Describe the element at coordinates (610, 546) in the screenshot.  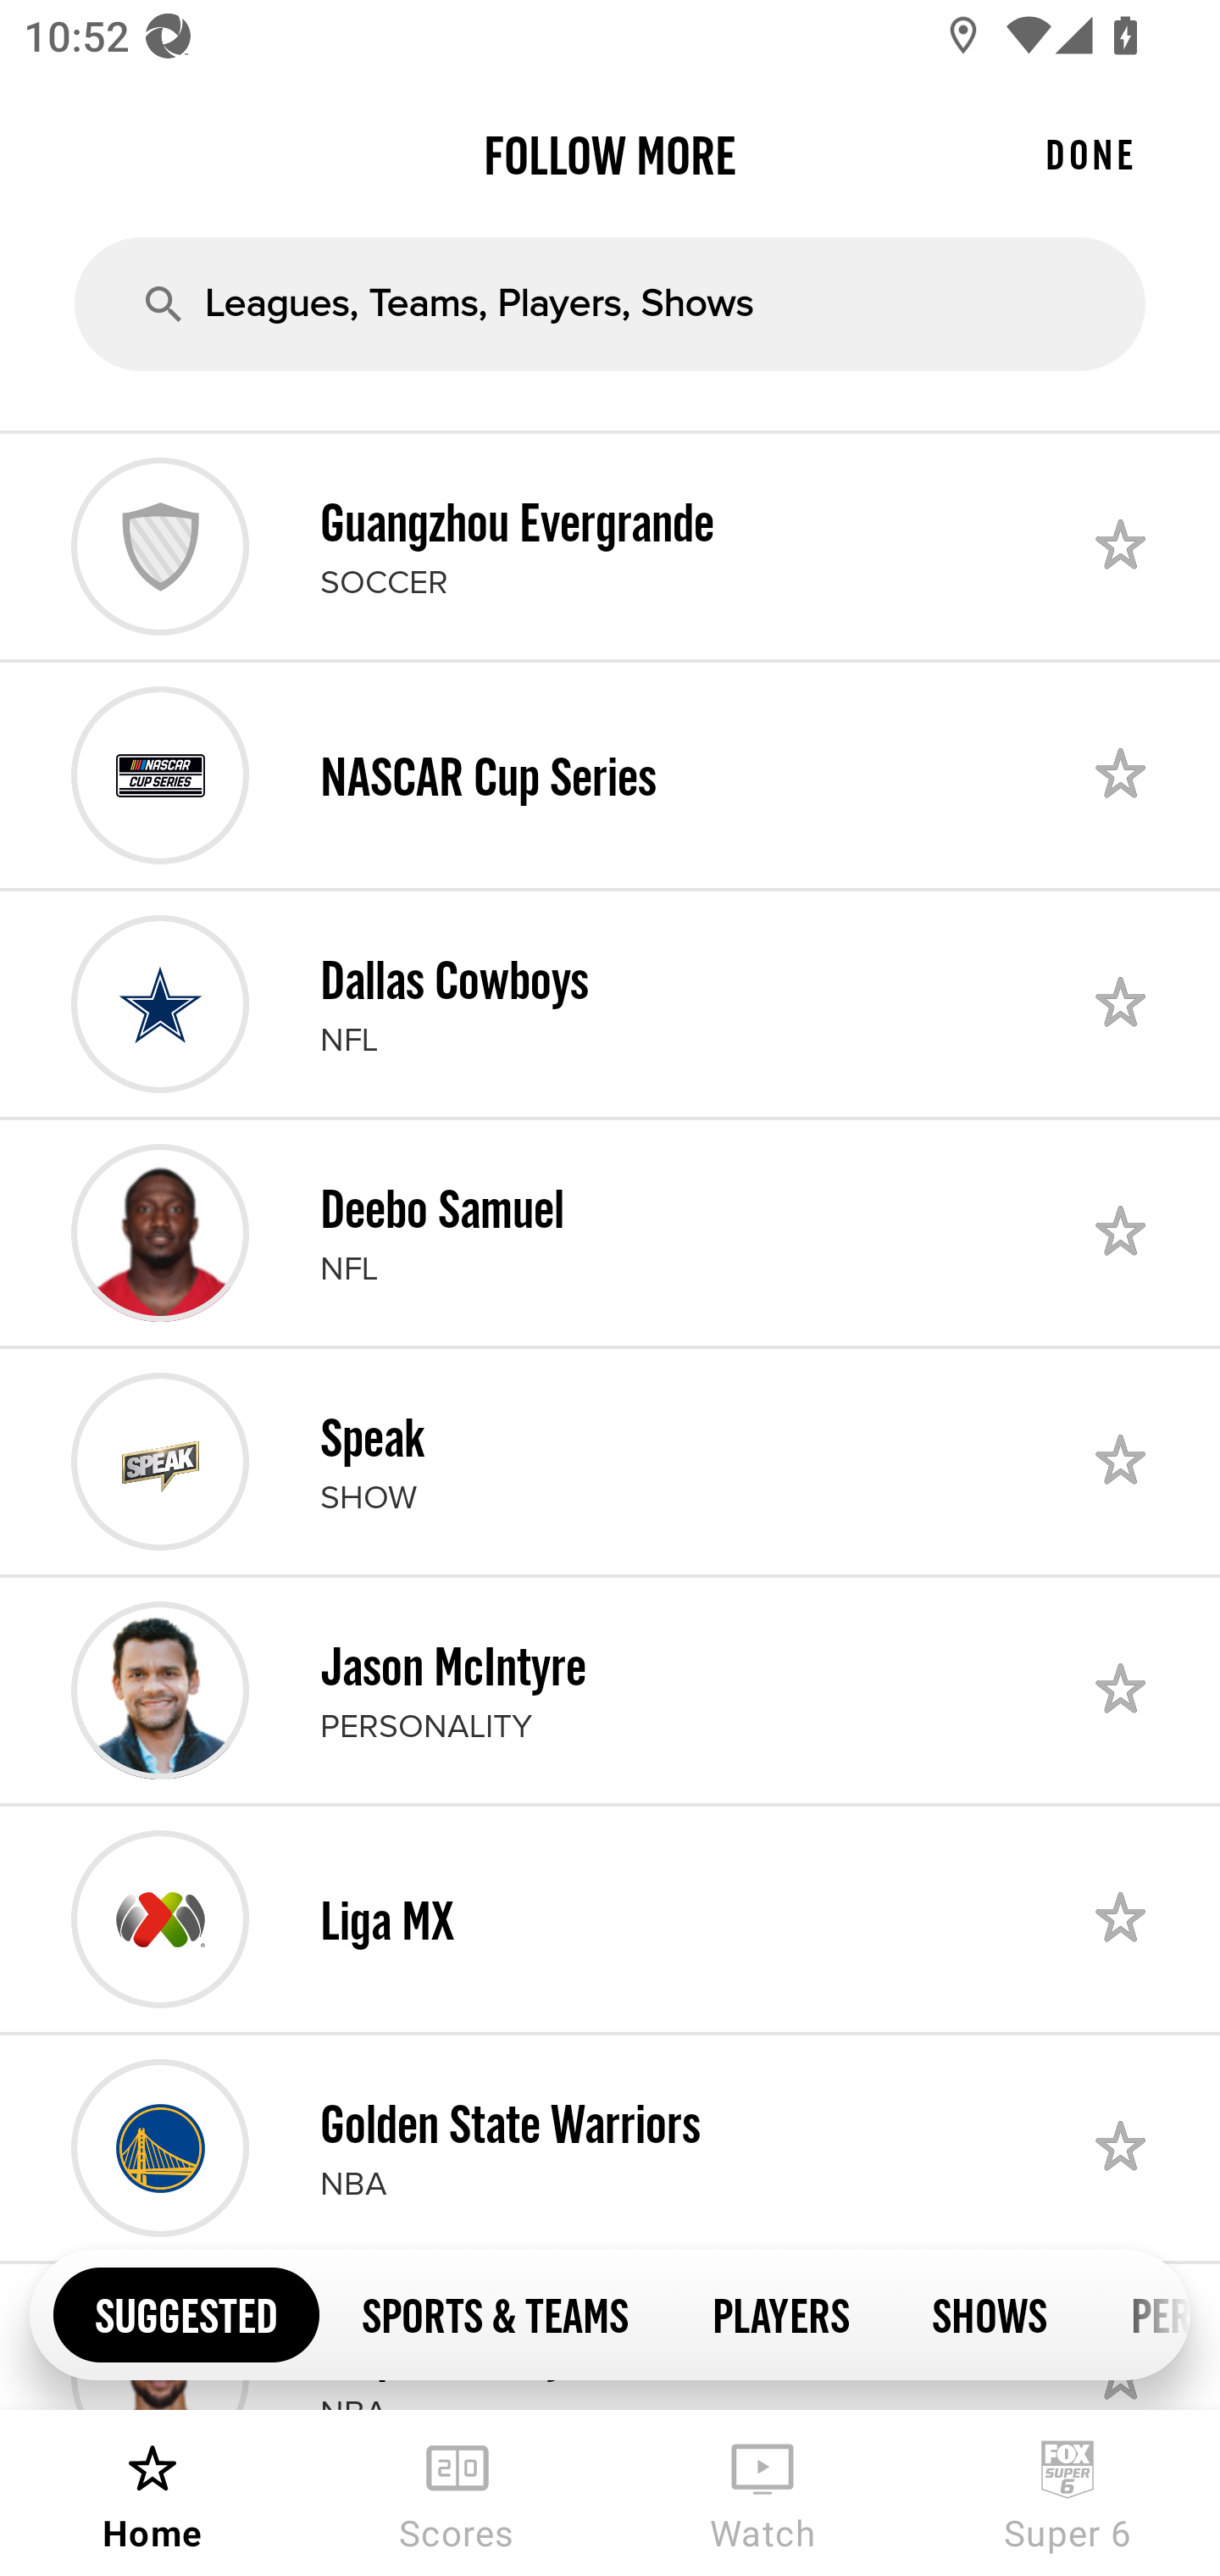
I see `Guangzhou Evergrande SOCCER` at that location.